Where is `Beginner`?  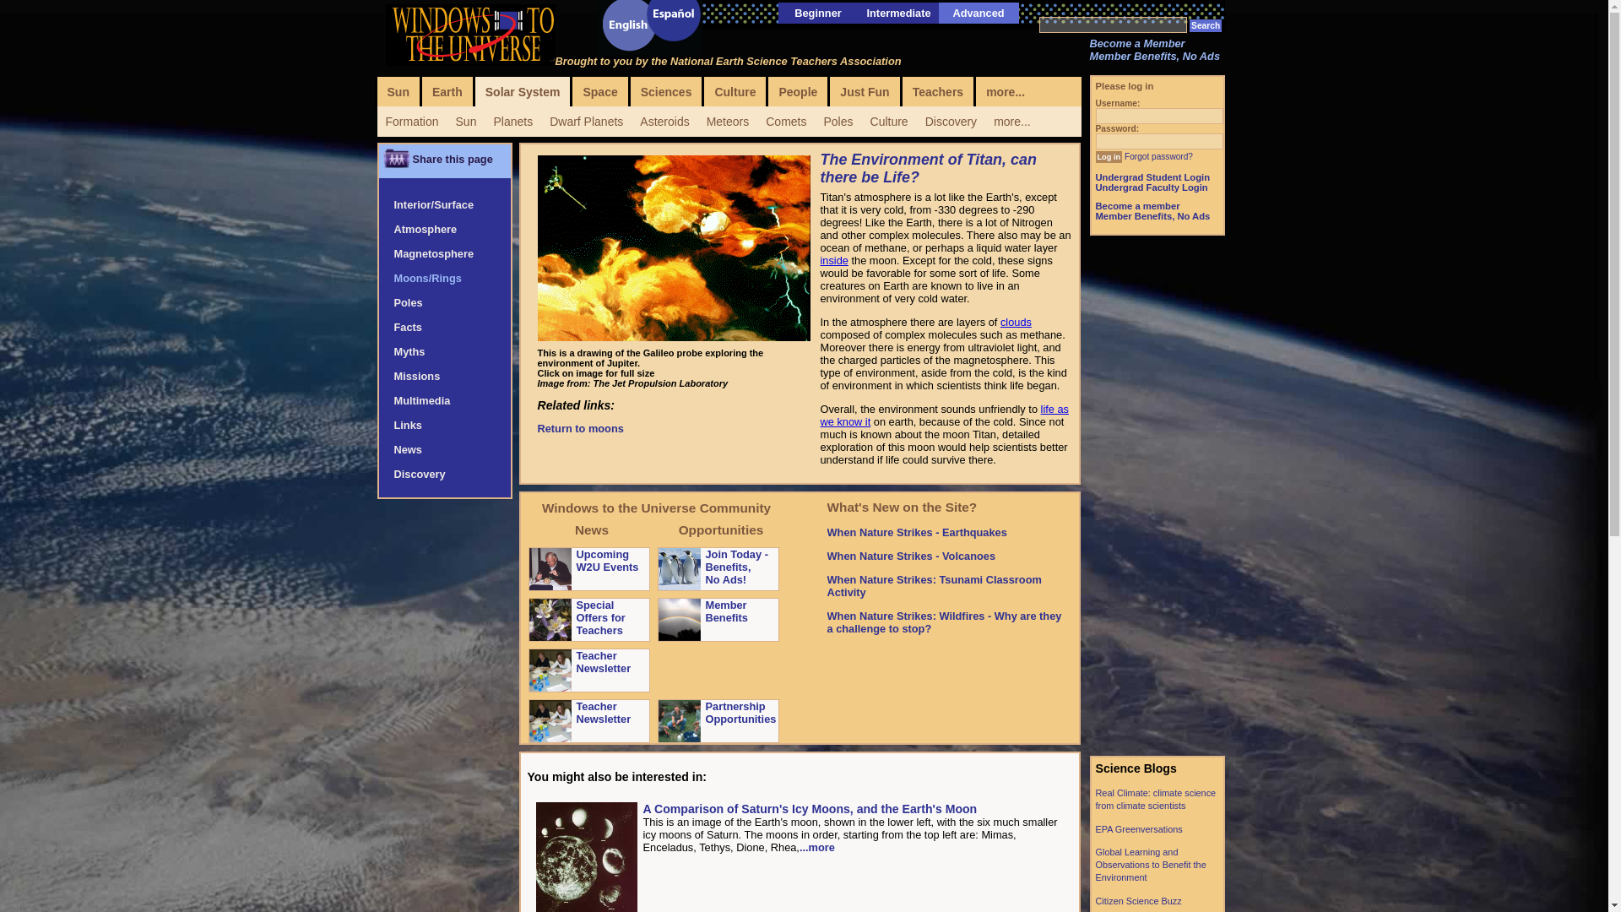
Beginner is located at coordinates (817, 12).